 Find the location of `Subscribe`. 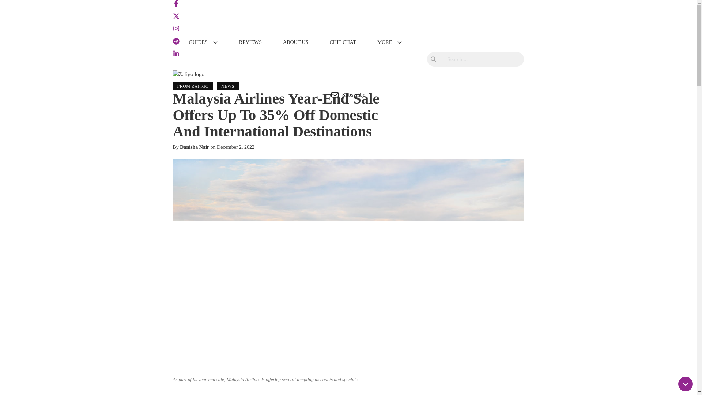

Subscribe is located at coordinates (348, 94).